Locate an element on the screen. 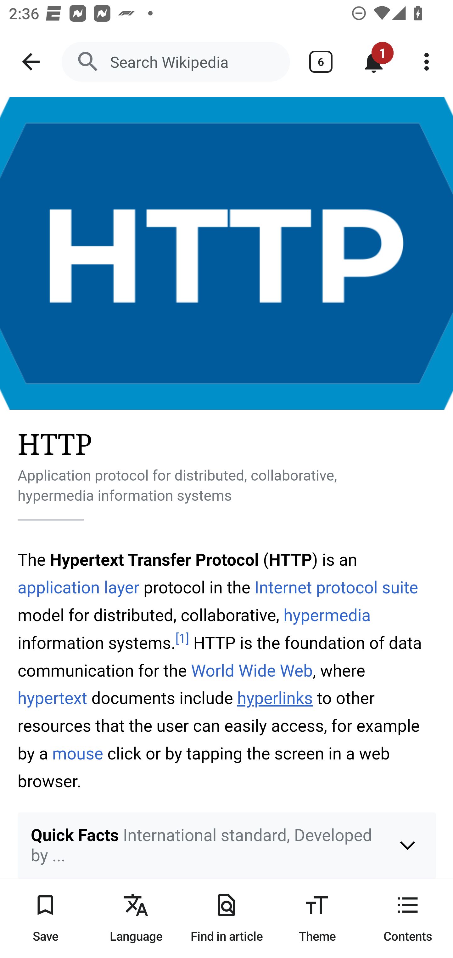  World Wide Web is located at coordinates (252, 671).